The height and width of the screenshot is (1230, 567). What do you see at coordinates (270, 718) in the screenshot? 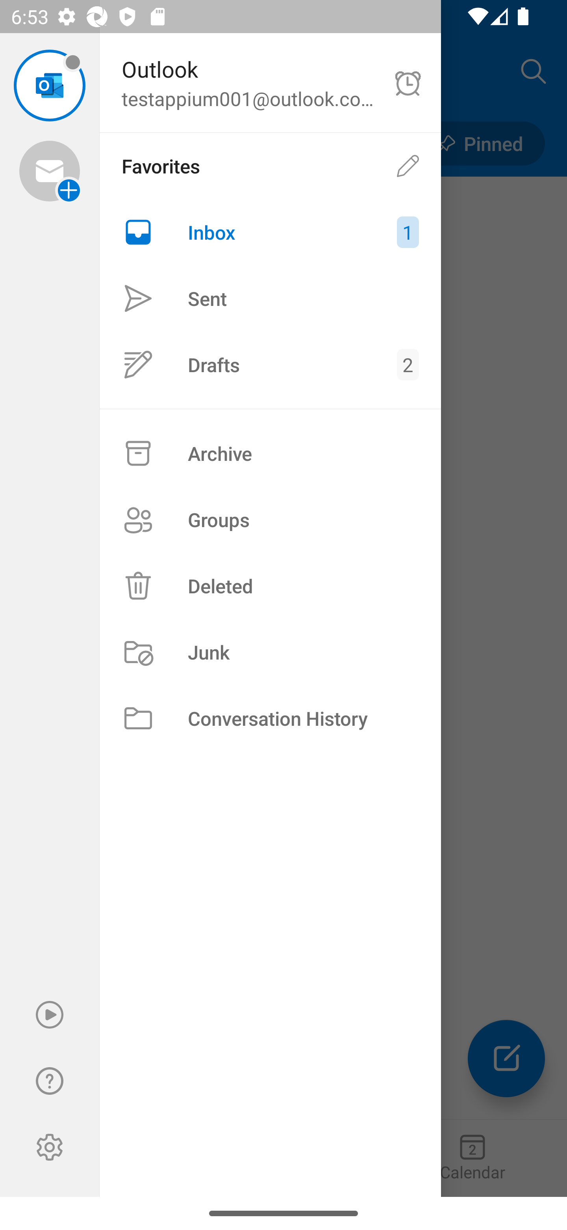
I see `Conversation History` at bounding box center [270, 718].